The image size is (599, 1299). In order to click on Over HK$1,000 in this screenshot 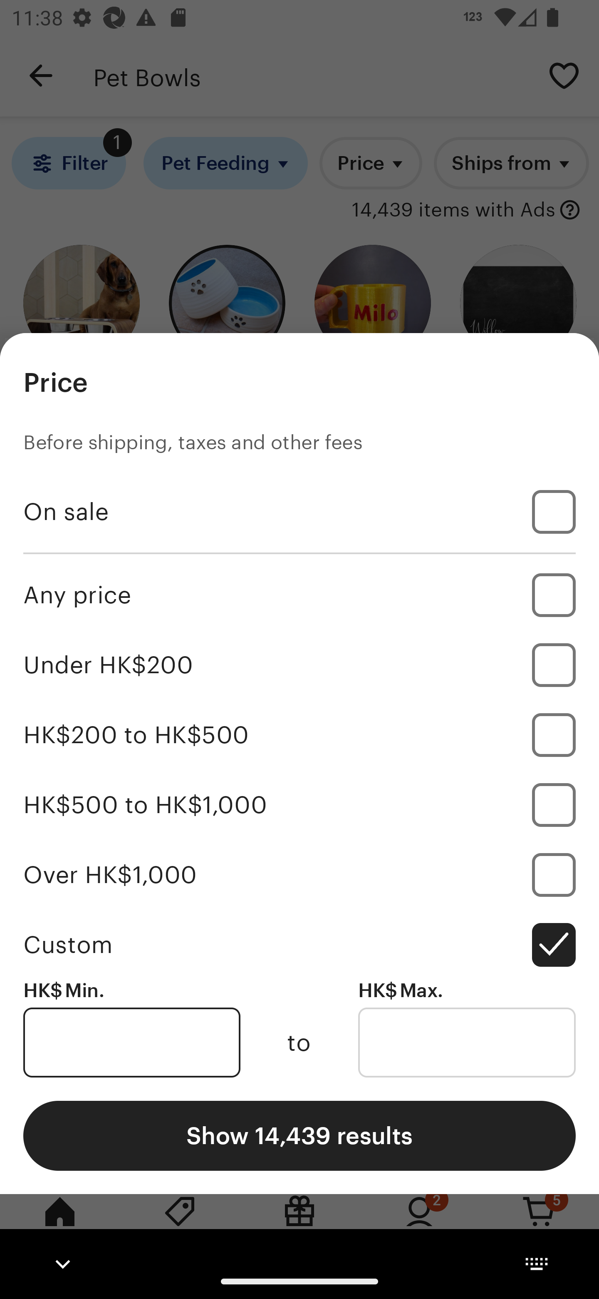, I will do `click(299, 874)`.